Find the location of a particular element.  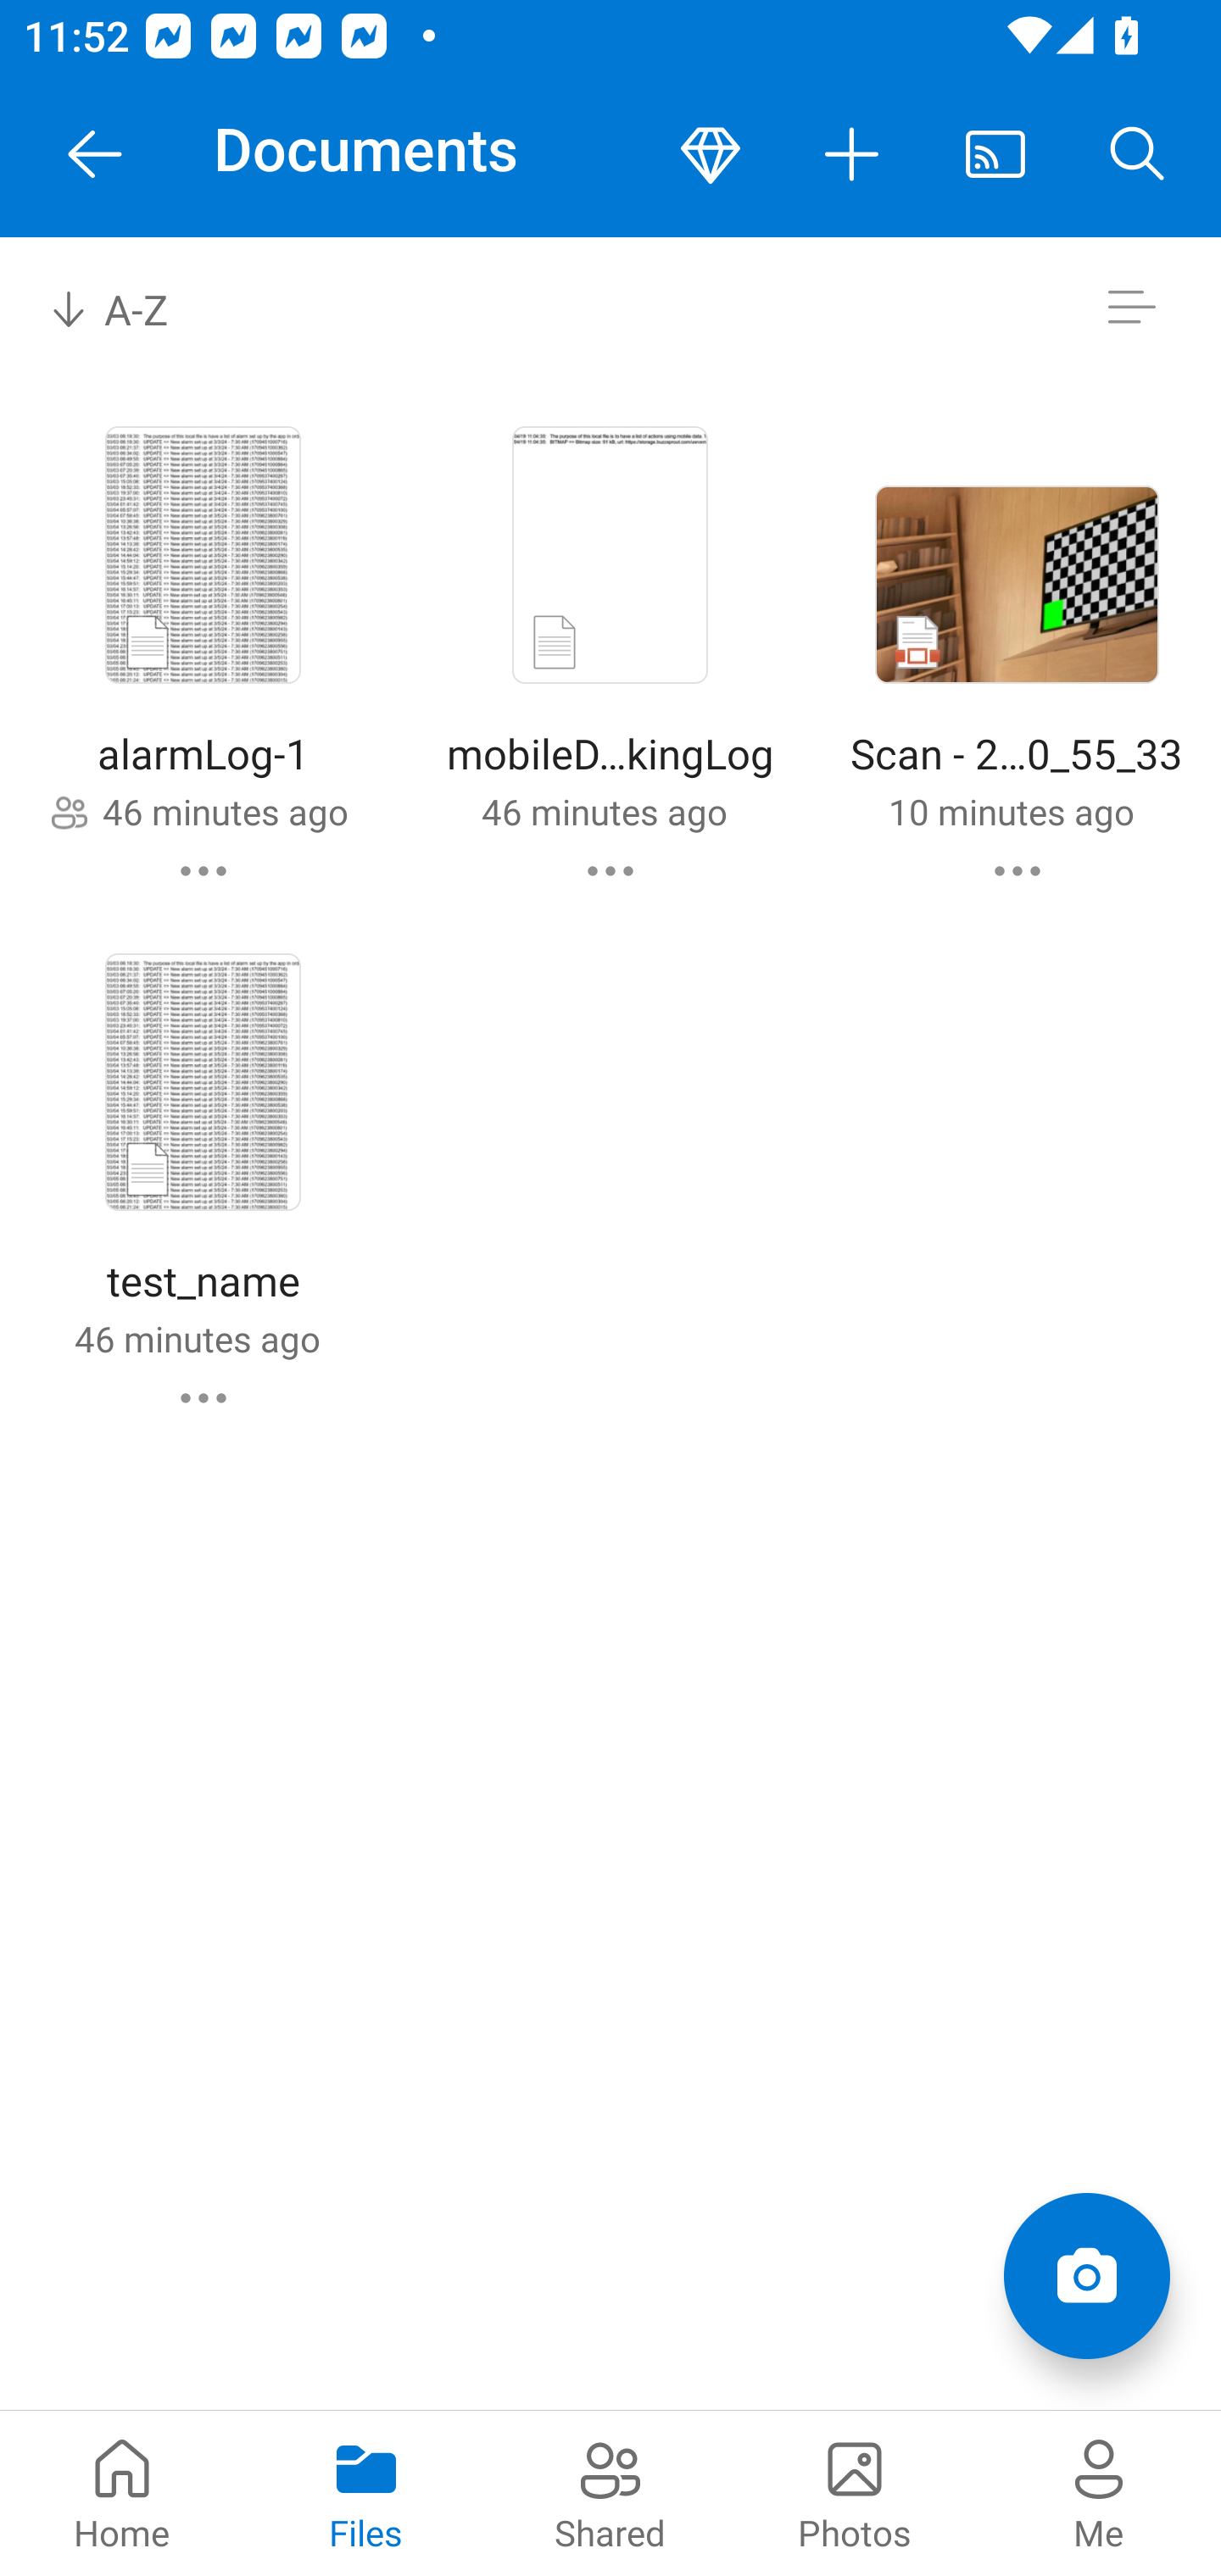

Add items Scan is located at coordinates (1086, 2276).